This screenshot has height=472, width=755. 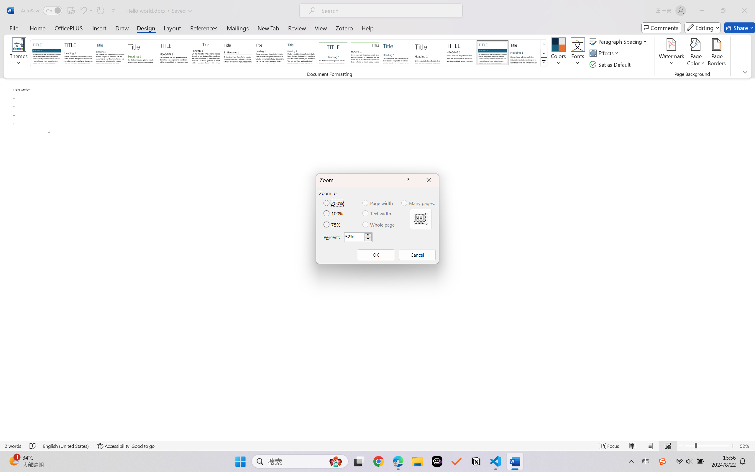 I want to click on Web Layout, so click(x=668, y=446).